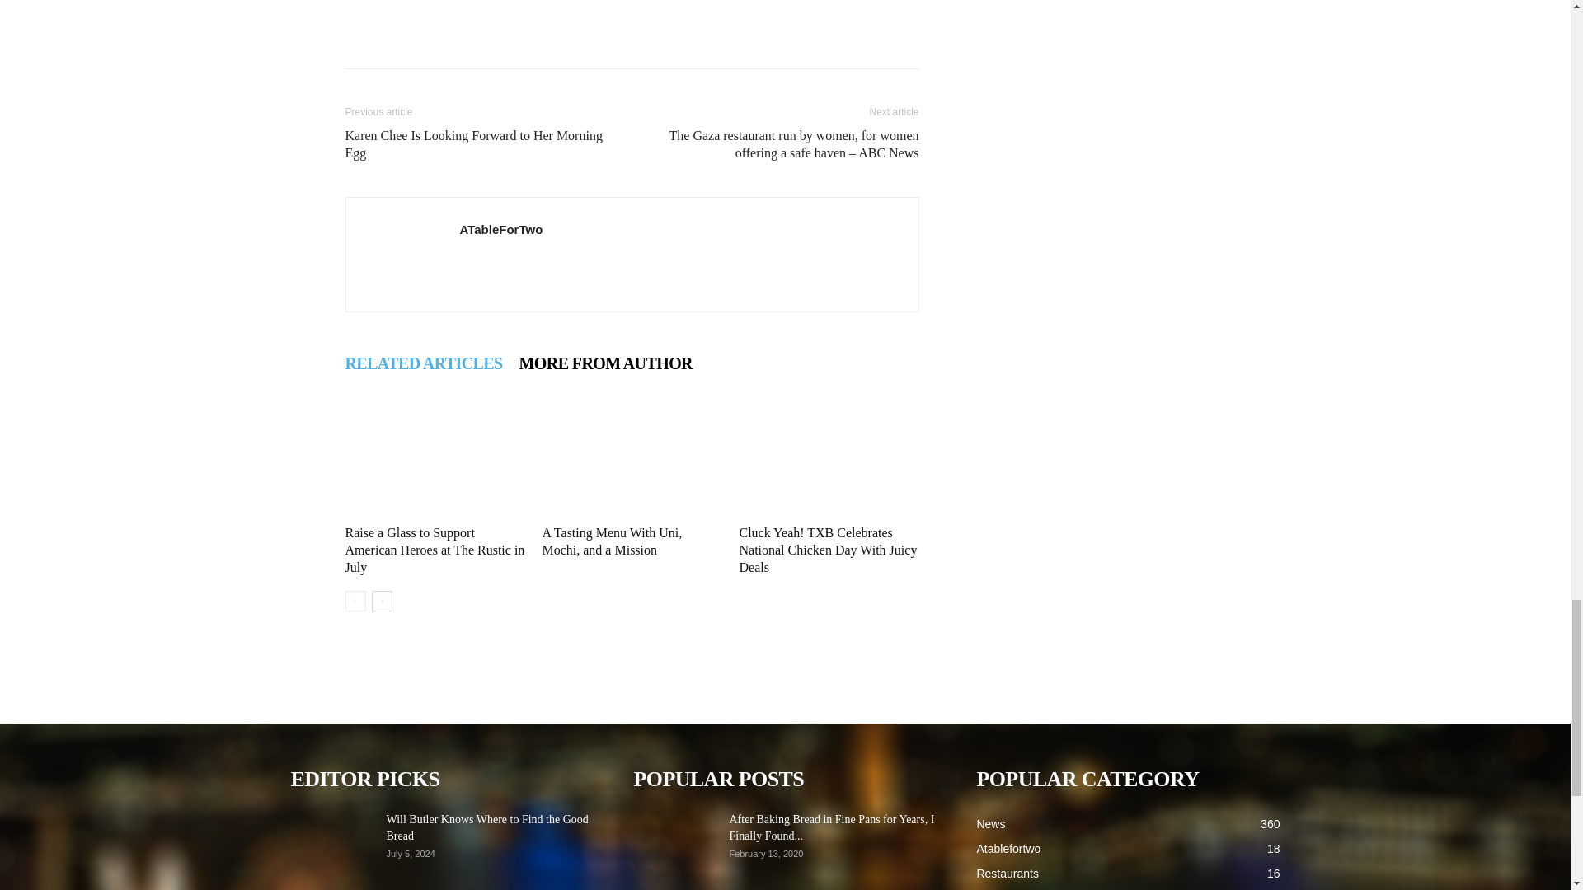  What do you see at coordinates (478, 143) in the screenshot?
I see `Karen Chee Is Looking Forward to Her Morning Egg` at bounding box center [478, 143].